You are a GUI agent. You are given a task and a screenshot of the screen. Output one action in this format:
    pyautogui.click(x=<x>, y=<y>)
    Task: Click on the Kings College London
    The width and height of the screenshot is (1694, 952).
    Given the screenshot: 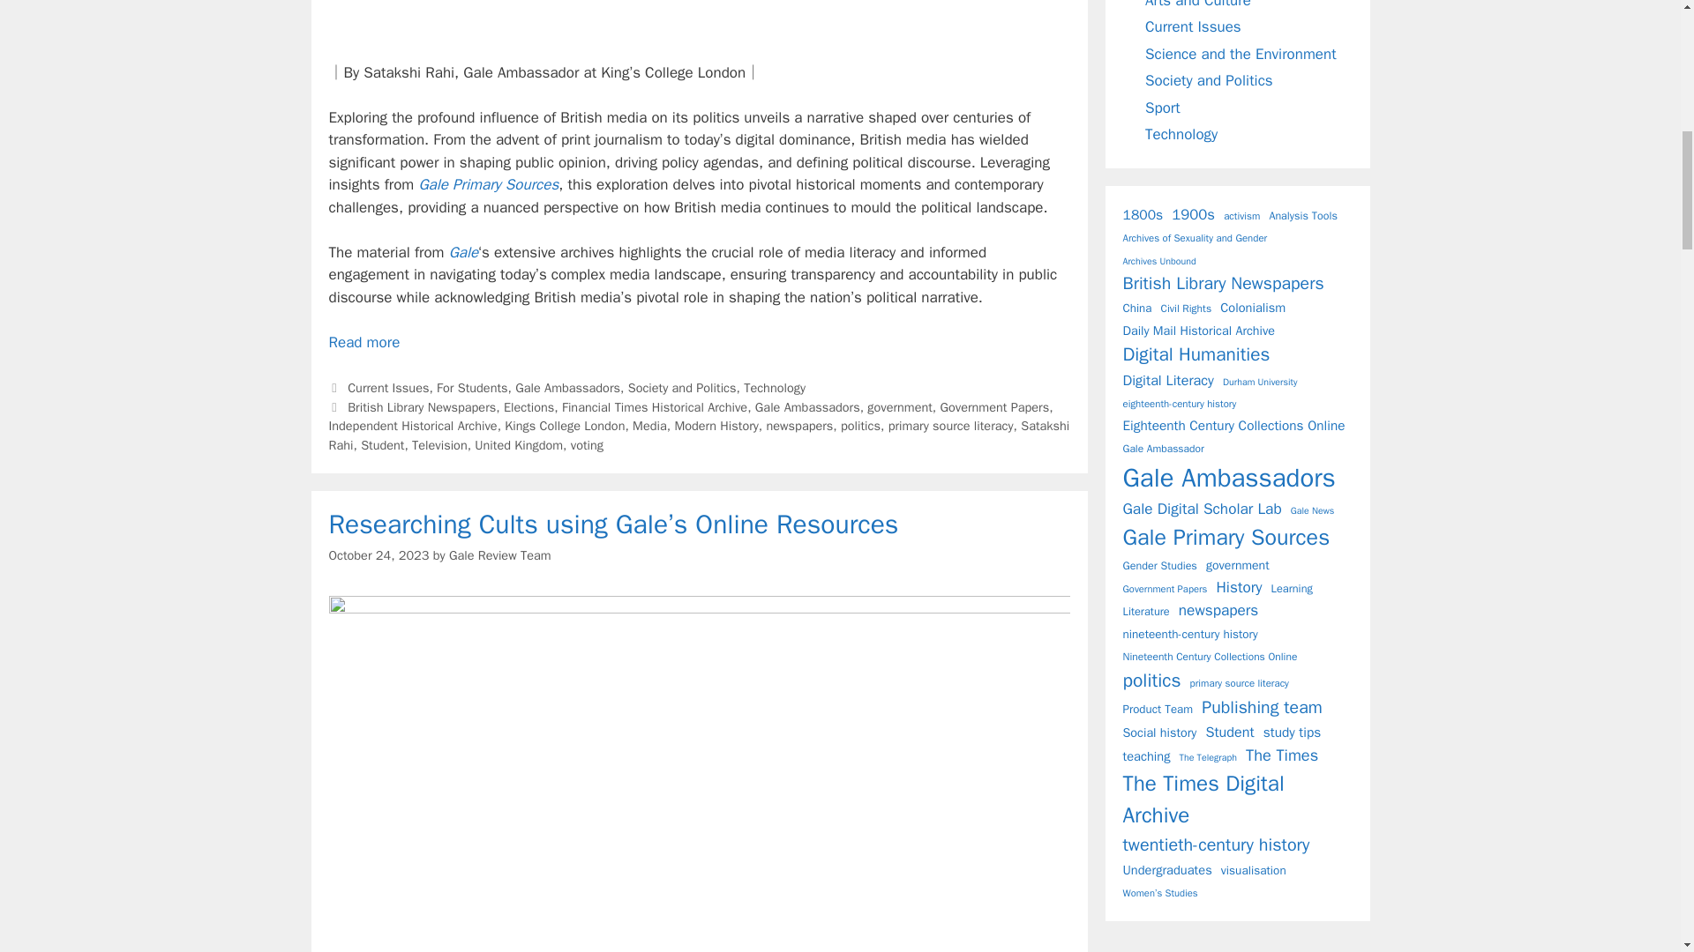 What is the action you would take?
    pyautogui.click(x=565, y=426)
    